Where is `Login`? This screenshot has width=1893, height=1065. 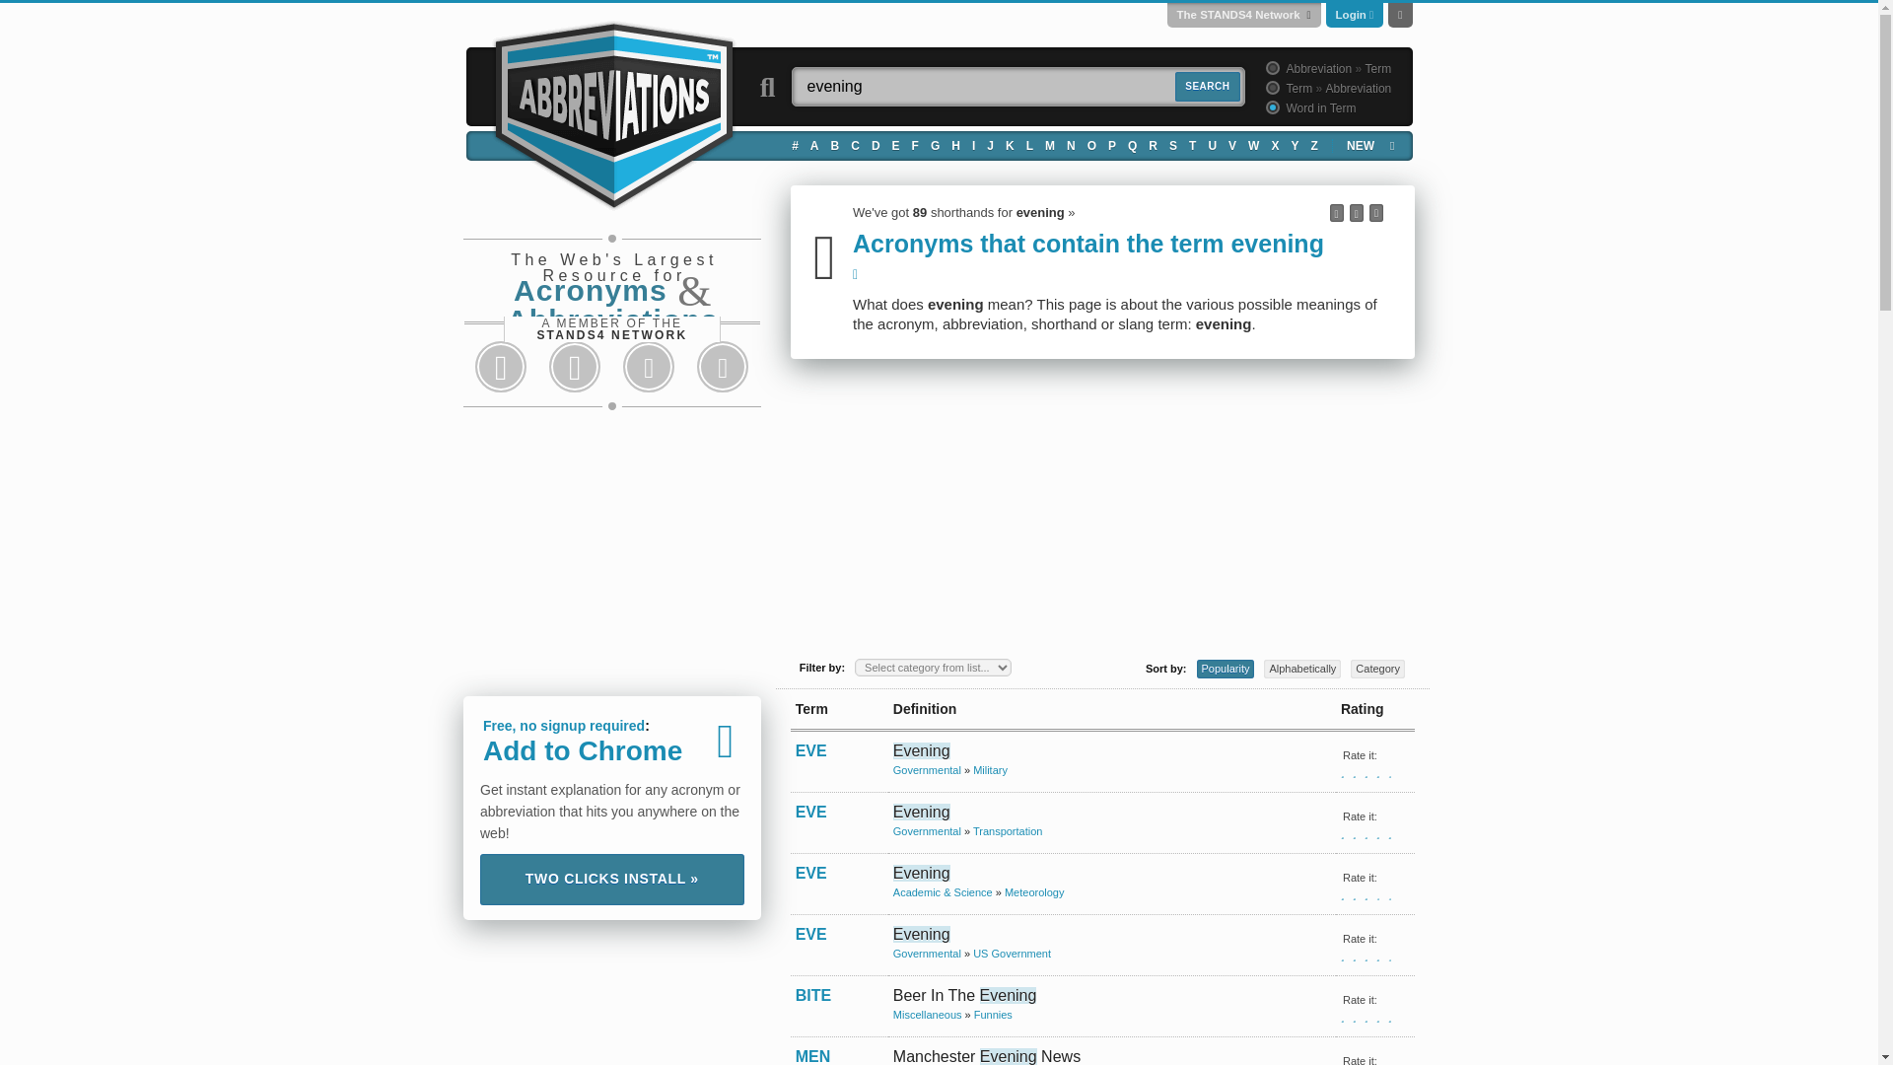 Login is located at coordinates (1351, 14).